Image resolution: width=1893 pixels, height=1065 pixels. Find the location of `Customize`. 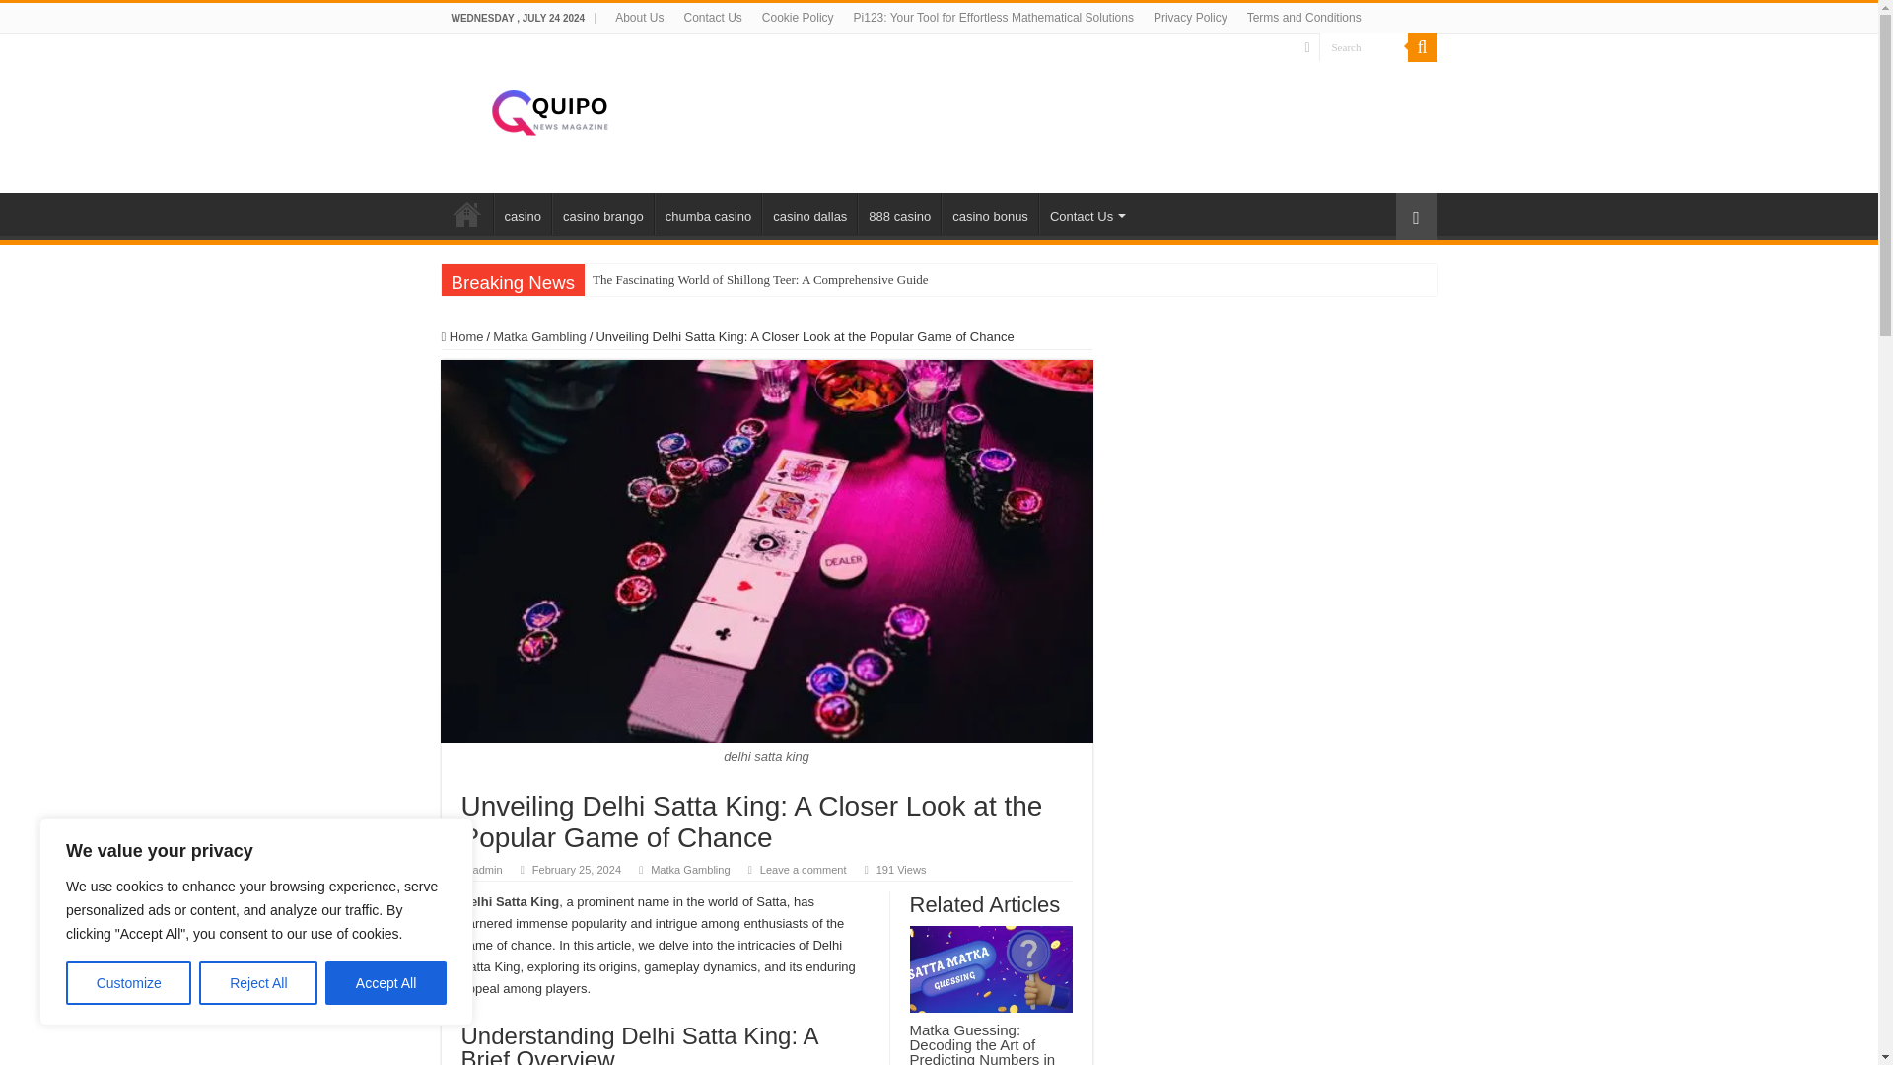

Customize is located at coordinates (128, 983).